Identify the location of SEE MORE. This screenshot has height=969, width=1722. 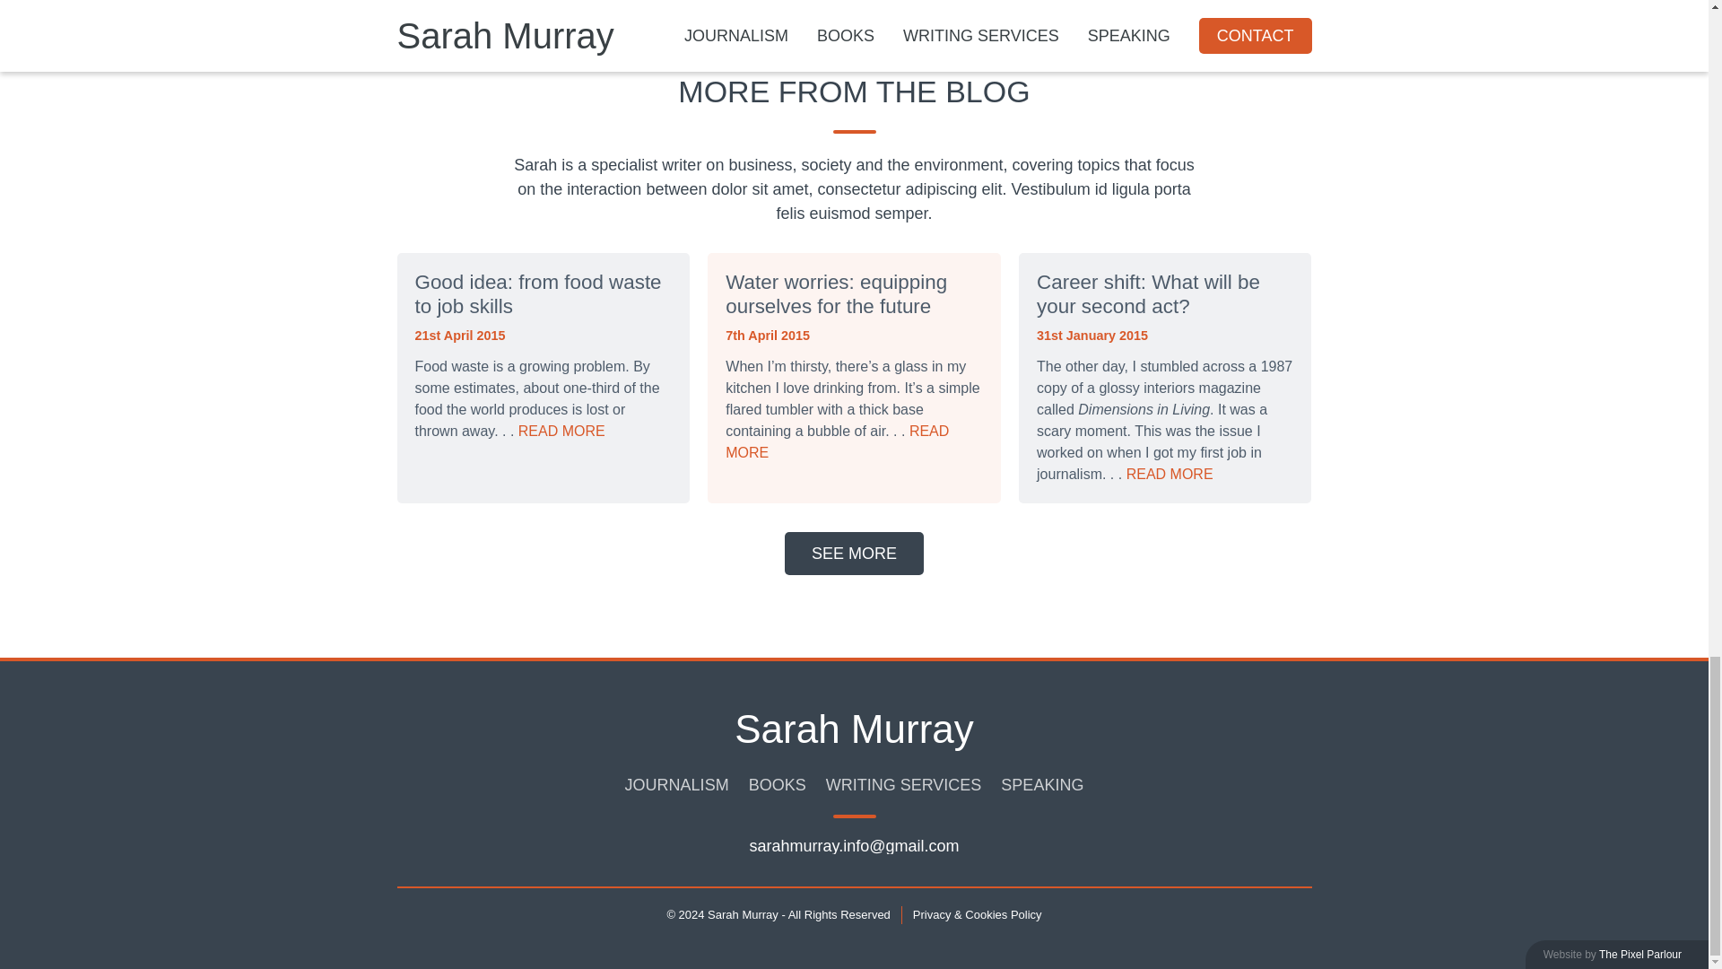
(854, 553).